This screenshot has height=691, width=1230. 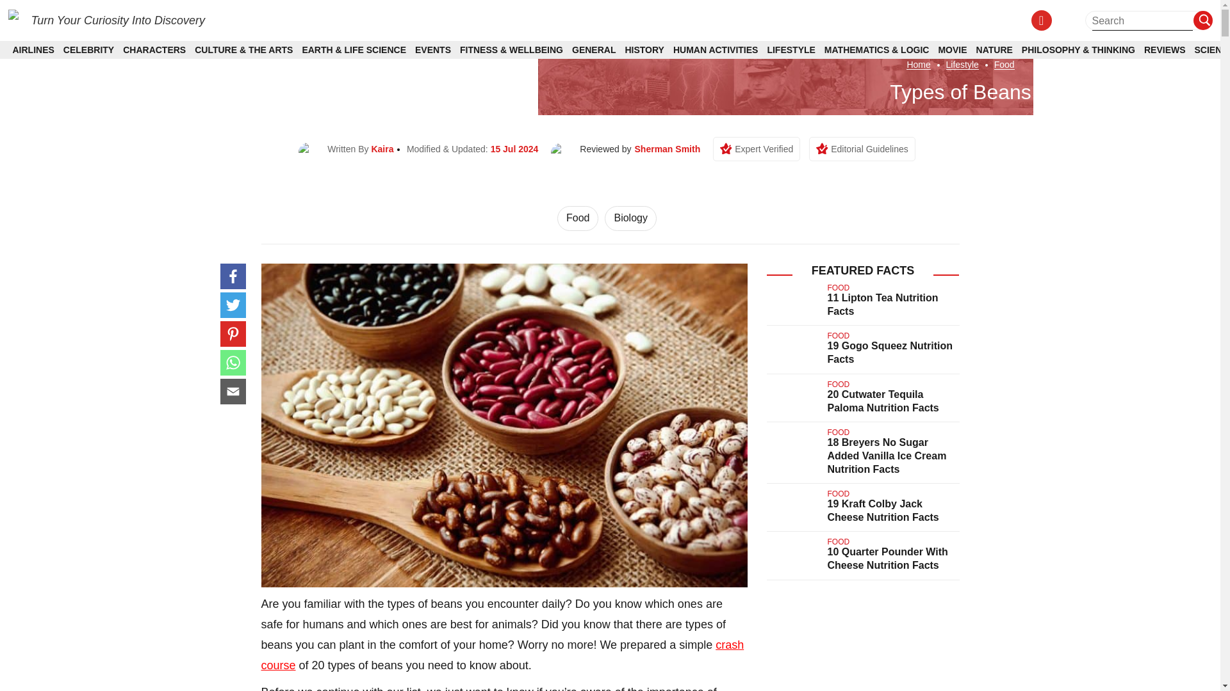 What do you see at coordinates (791, 50) in the screenshot?
I see `LIFESTYLE` at bounding box center [791, 50].